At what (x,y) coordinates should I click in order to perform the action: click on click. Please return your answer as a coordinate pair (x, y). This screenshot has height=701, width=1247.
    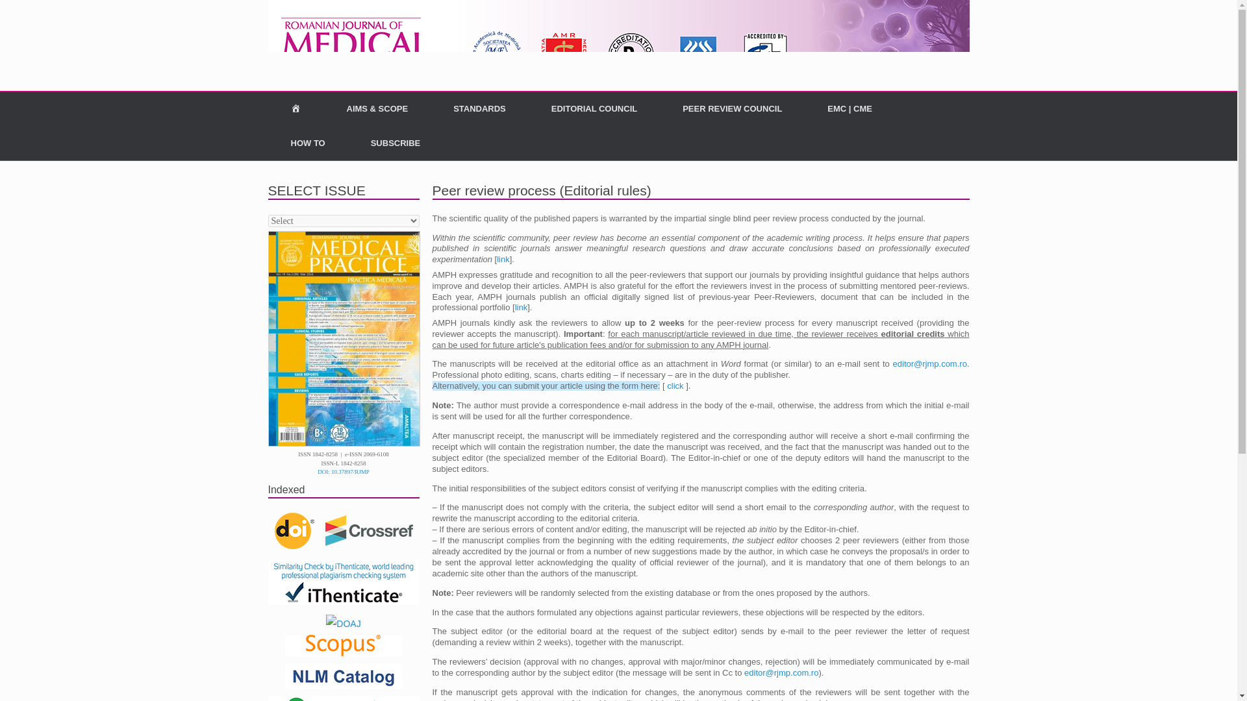
    Looking at the image, I should click on (675, 386).